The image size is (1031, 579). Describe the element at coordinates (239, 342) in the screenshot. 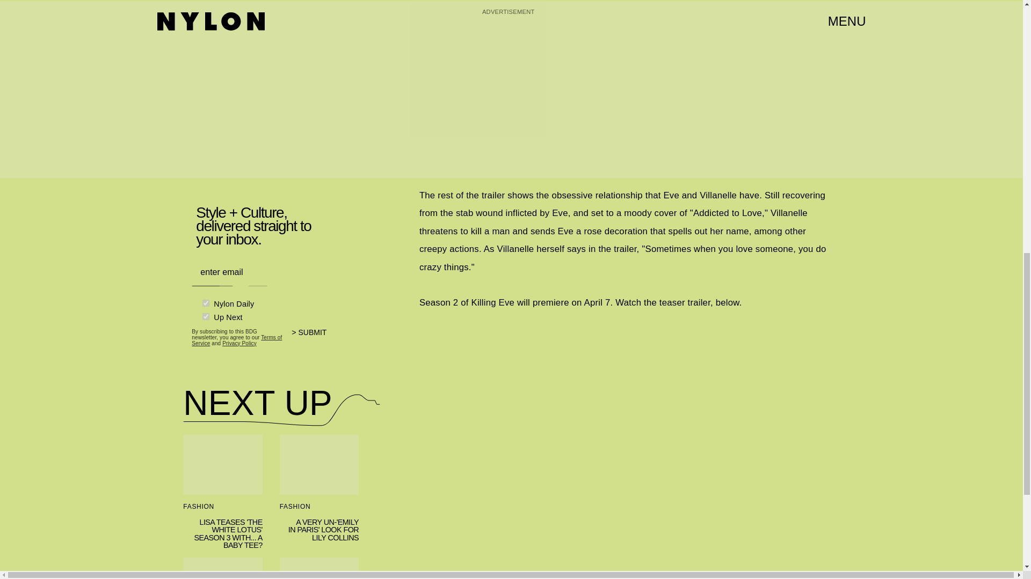

I see `Privacy Policy` at that location.